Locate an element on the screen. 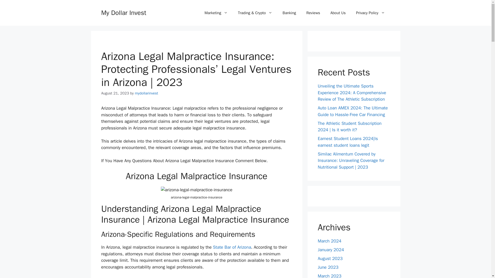  View all posts by mydollarinvest is located at coordinates (146, 93).